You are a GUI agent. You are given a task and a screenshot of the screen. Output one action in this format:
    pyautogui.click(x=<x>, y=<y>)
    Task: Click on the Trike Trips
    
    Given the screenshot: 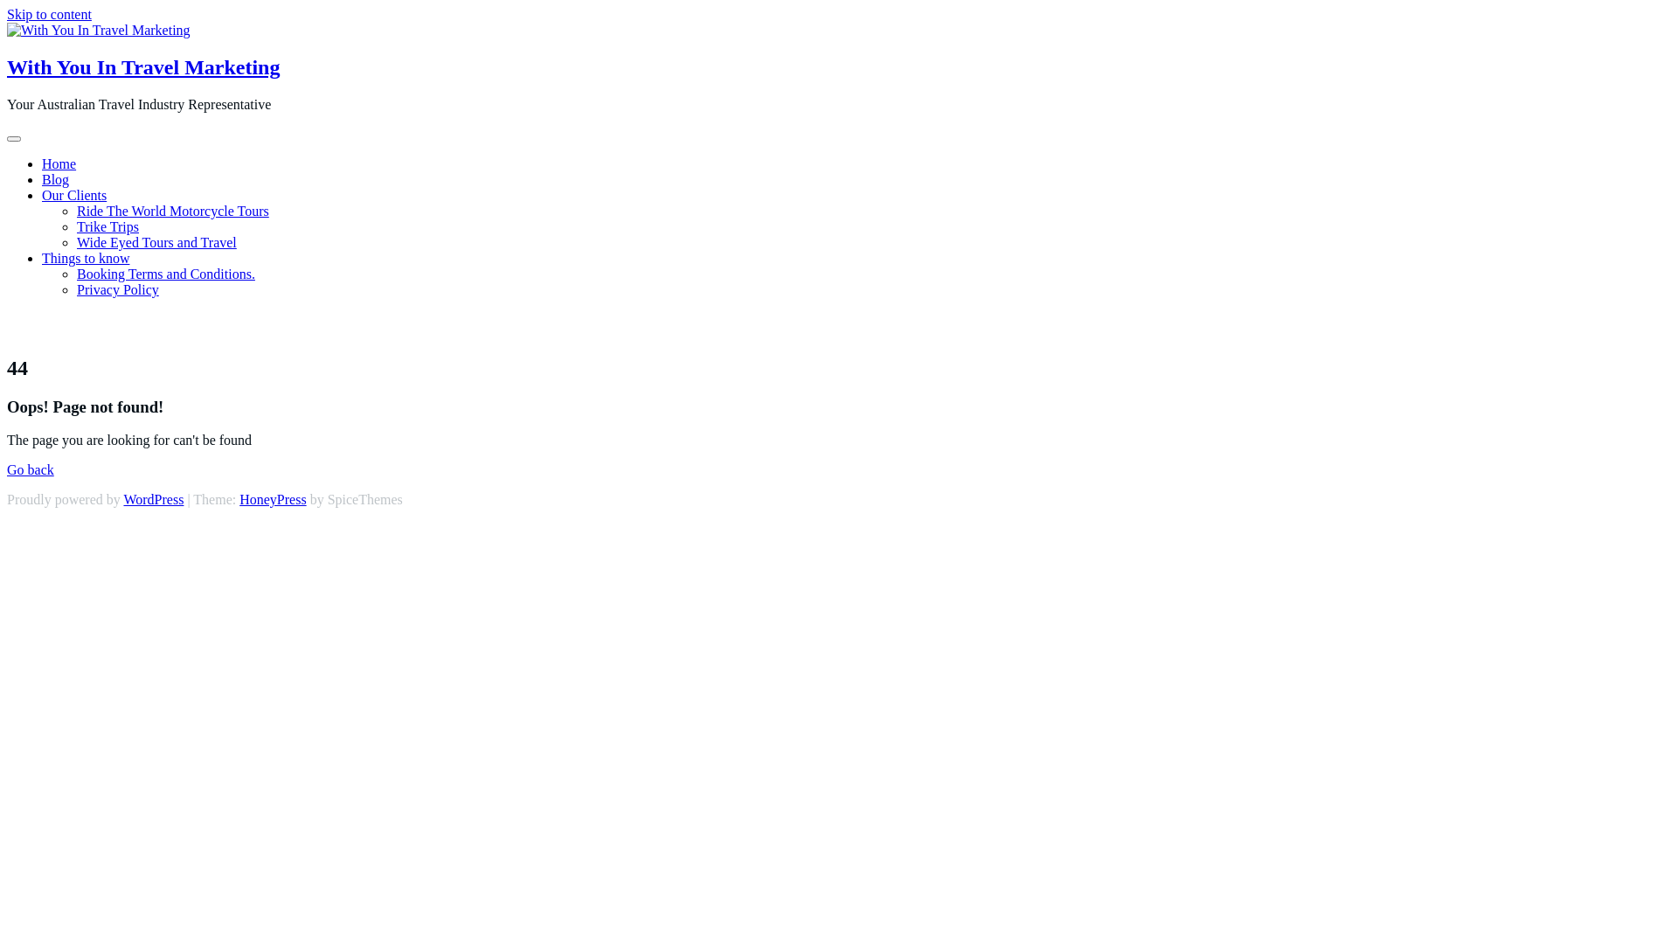 What is the action you would take?
    pyautogui.click(x=108, y=227)
    